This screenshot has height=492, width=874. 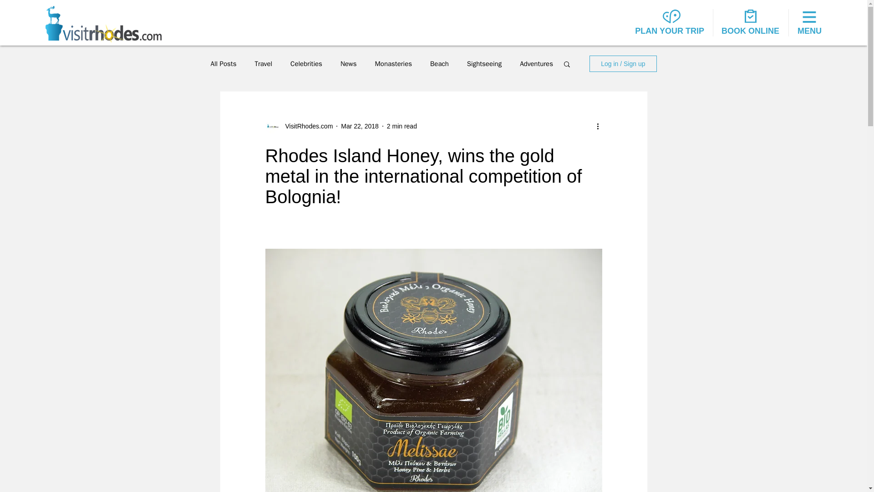 I want to click on Monasteries, so click(x=393, y=63).